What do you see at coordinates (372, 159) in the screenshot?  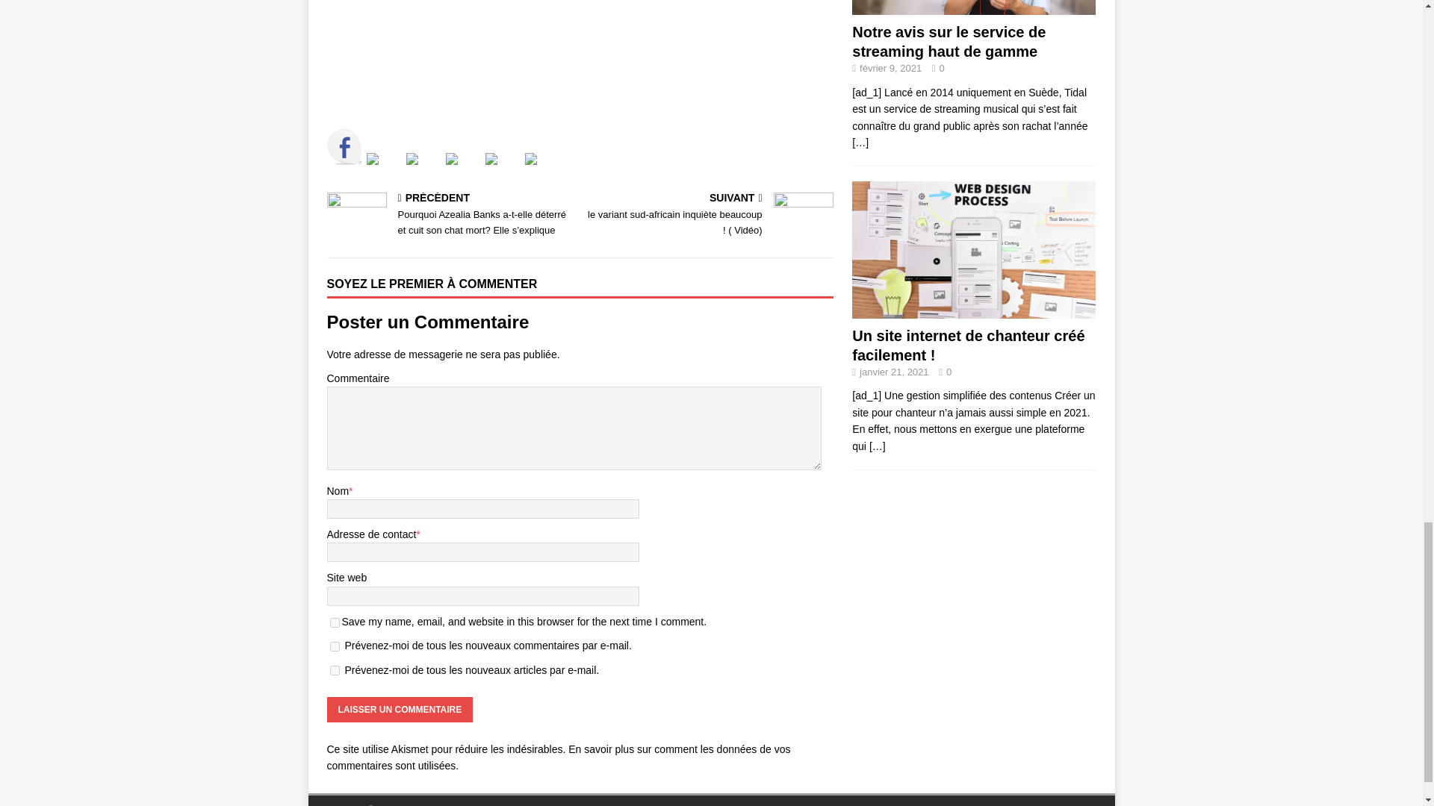 I see `Share on Twitter` at bounding box center [372, 159].